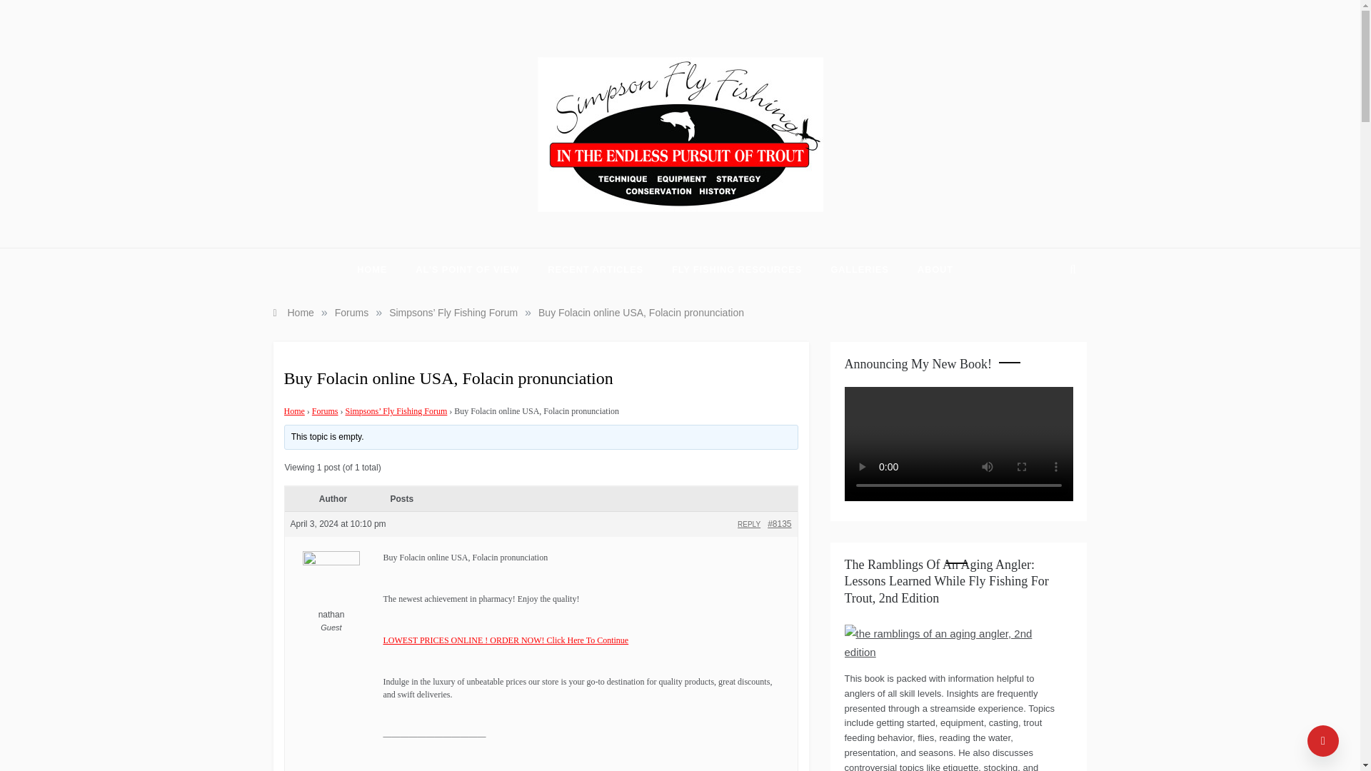  I want to click on GALLERIES, so click(860, 270).